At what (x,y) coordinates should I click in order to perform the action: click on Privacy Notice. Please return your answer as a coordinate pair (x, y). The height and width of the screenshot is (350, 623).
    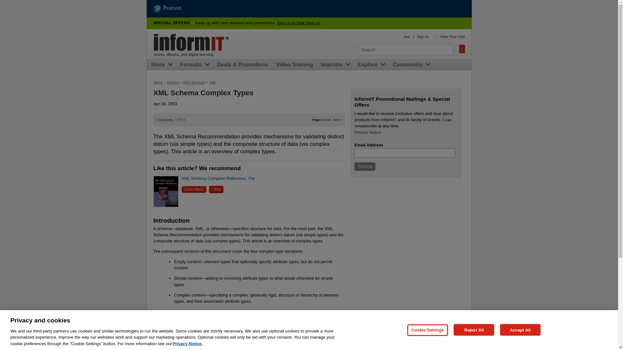
    Looking at the image, I should click on (367, 132).